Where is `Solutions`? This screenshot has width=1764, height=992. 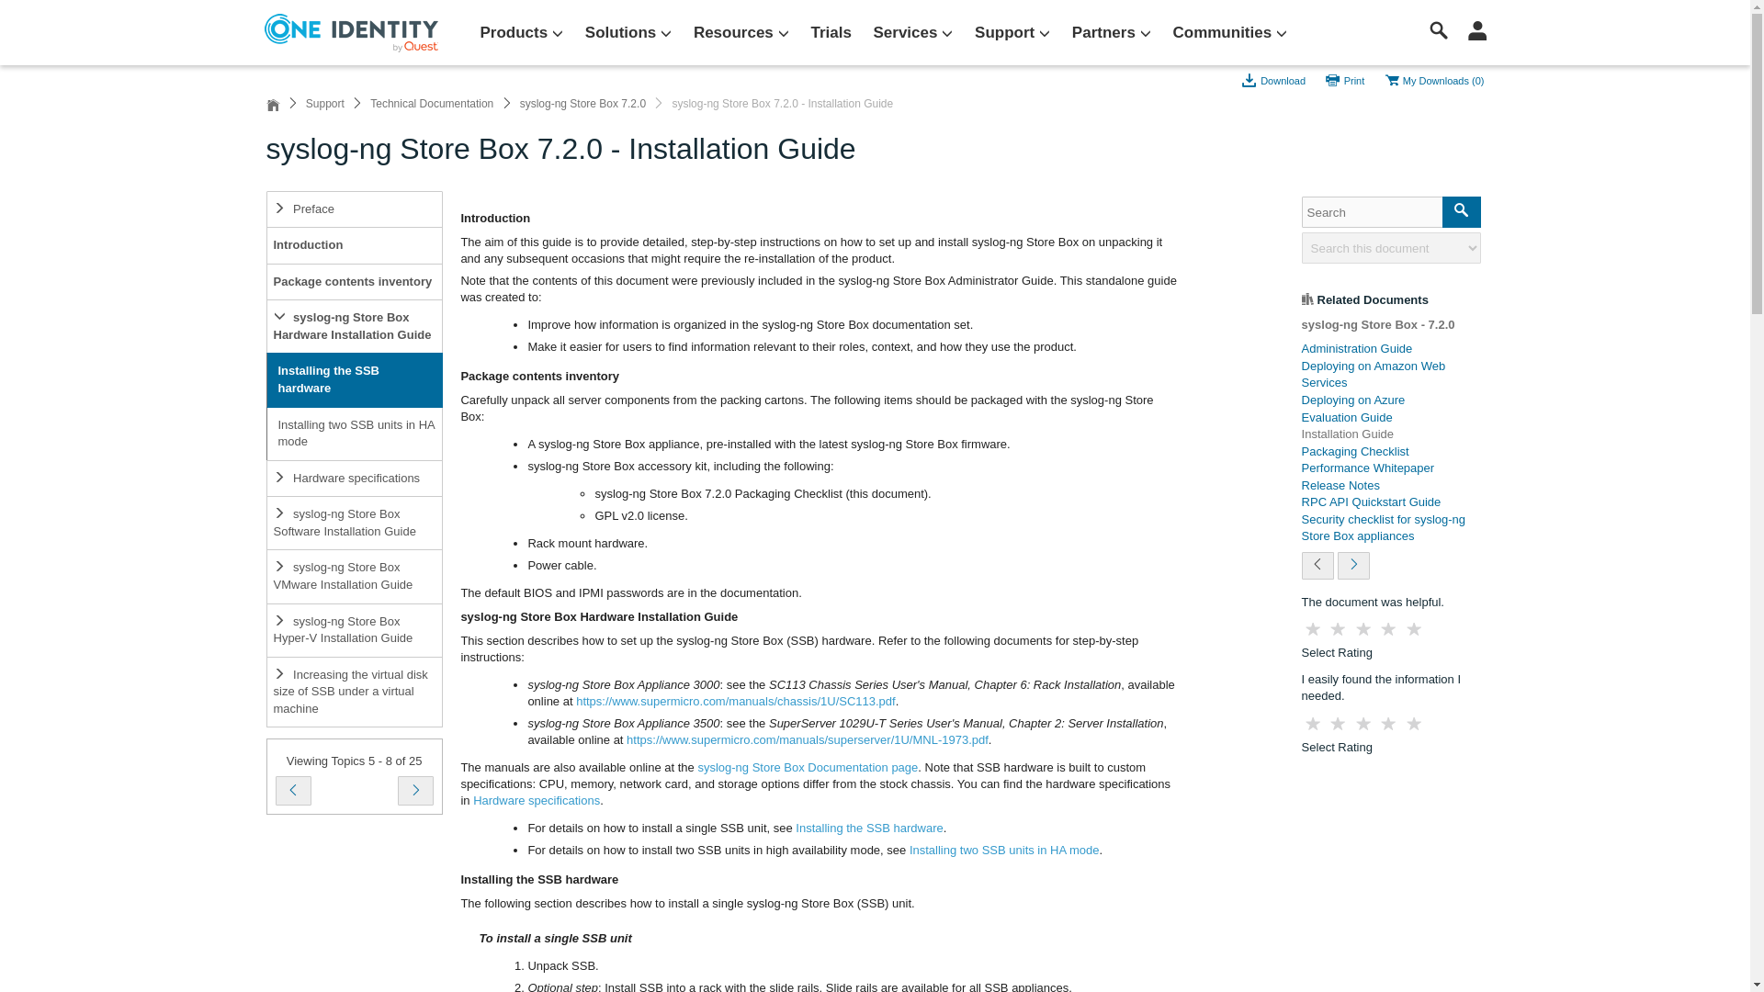 Solutions is located at coordinates (628, 33).